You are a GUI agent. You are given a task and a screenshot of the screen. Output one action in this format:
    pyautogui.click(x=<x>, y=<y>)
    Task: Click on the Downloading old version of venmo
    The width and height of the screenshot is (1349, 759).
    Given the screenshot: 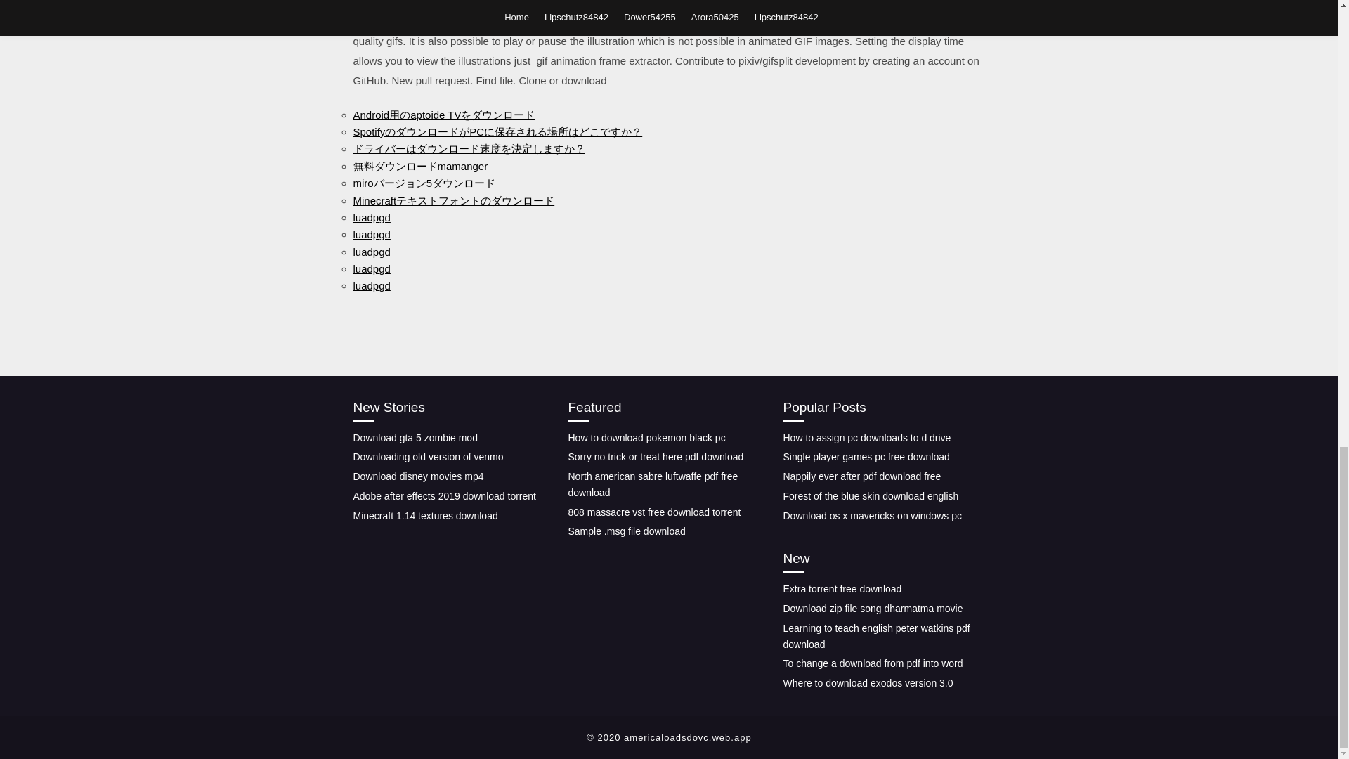 What is the action you would take?
    pyautogui.click(x=427, y=456)
    